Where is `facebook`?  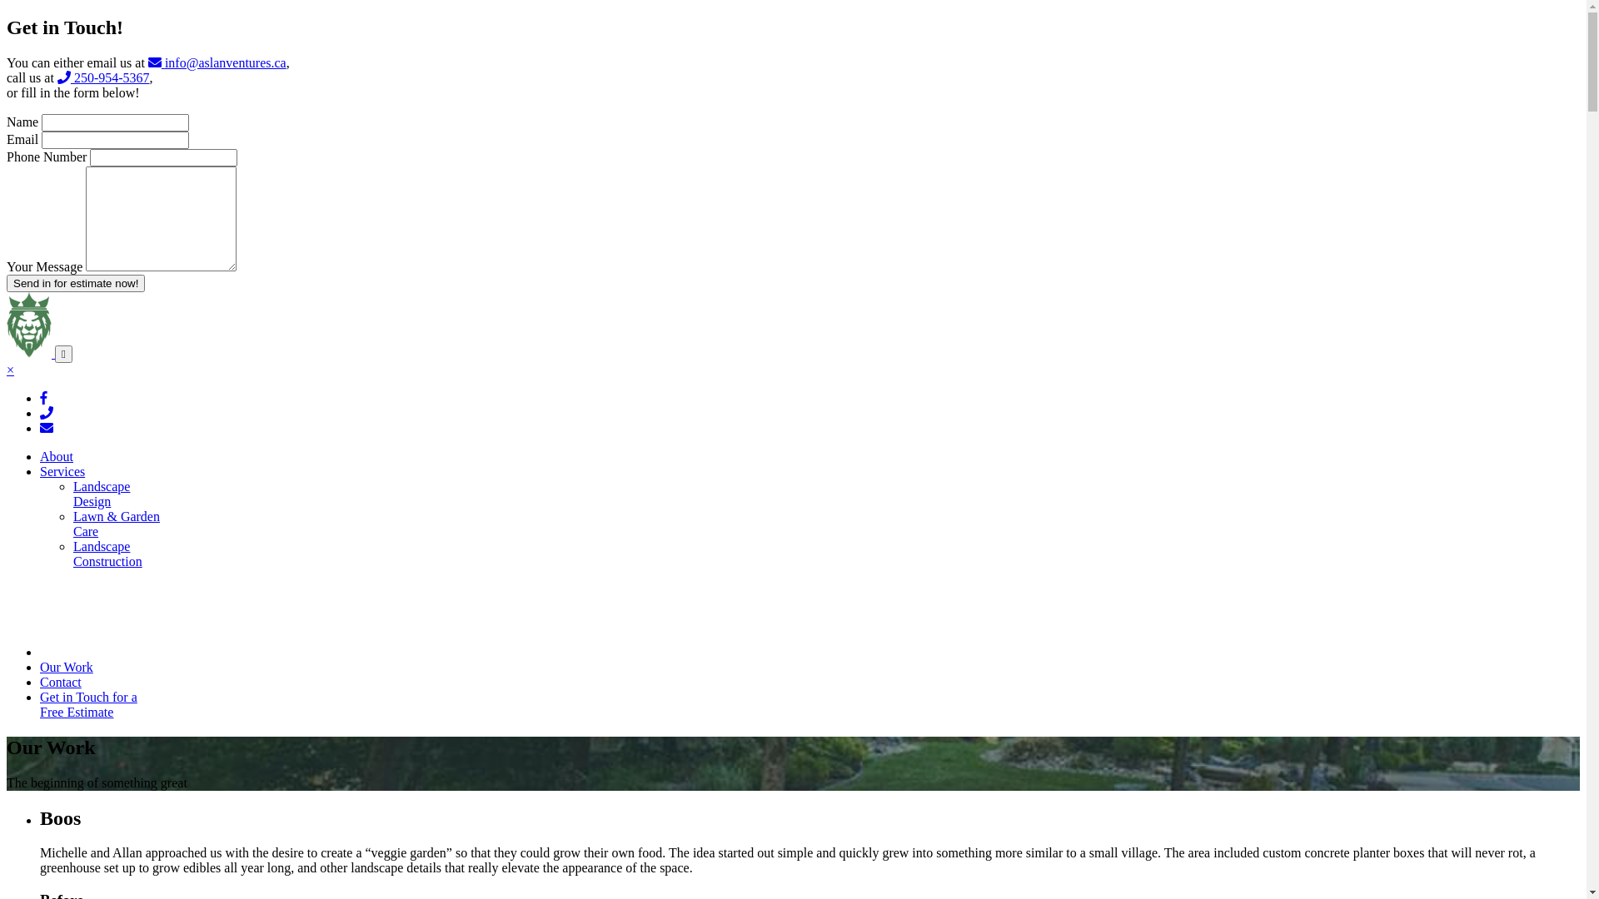
facebook is located at coordinates (43, 398).